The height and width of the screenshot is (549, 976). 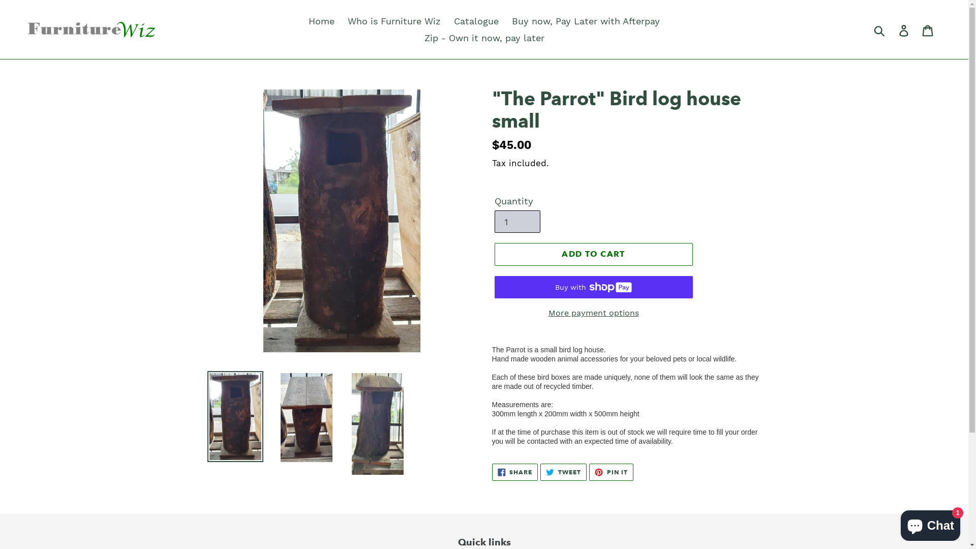 I want to click on Who is Furniture Wiz, so click(x=394, y=21).